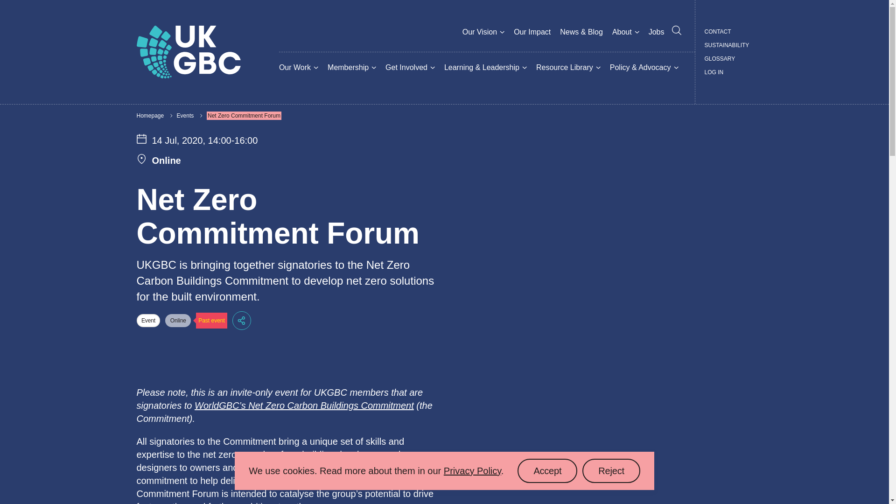  What do you see at coordinates (148, 320) in the screenshot?
I see `Event` at bounding box center [148, 320].